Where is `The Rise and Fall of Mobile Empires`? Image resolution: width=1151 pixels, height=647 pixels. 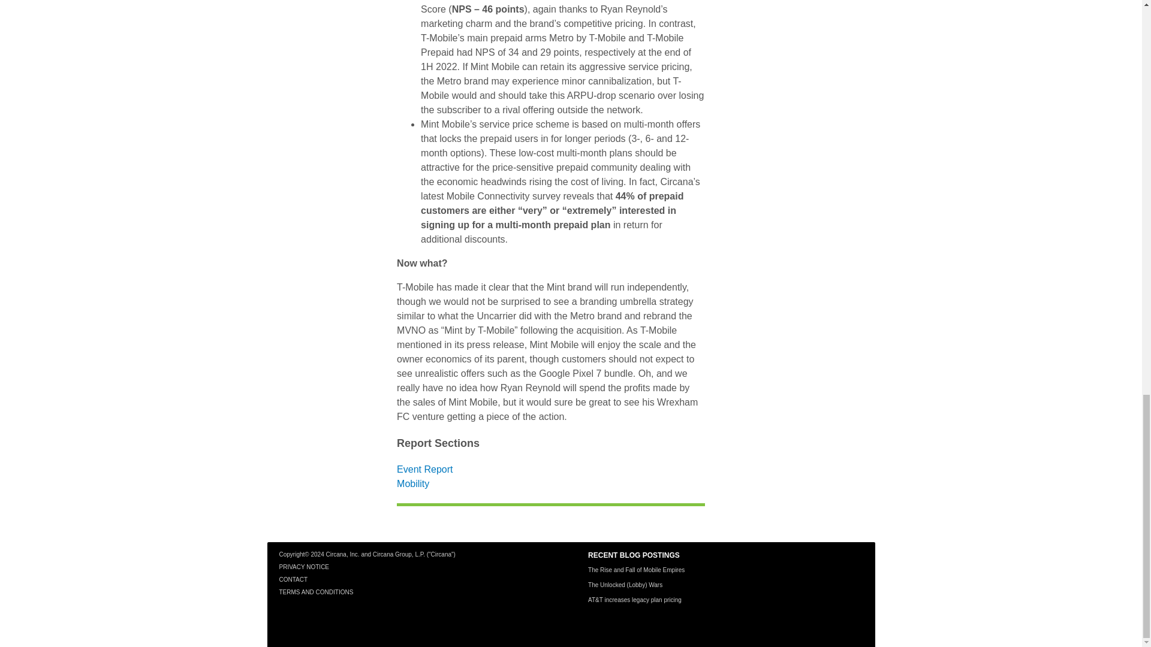 The Rise and Fall of Mobile Empires is located at coordinates (637, 570).